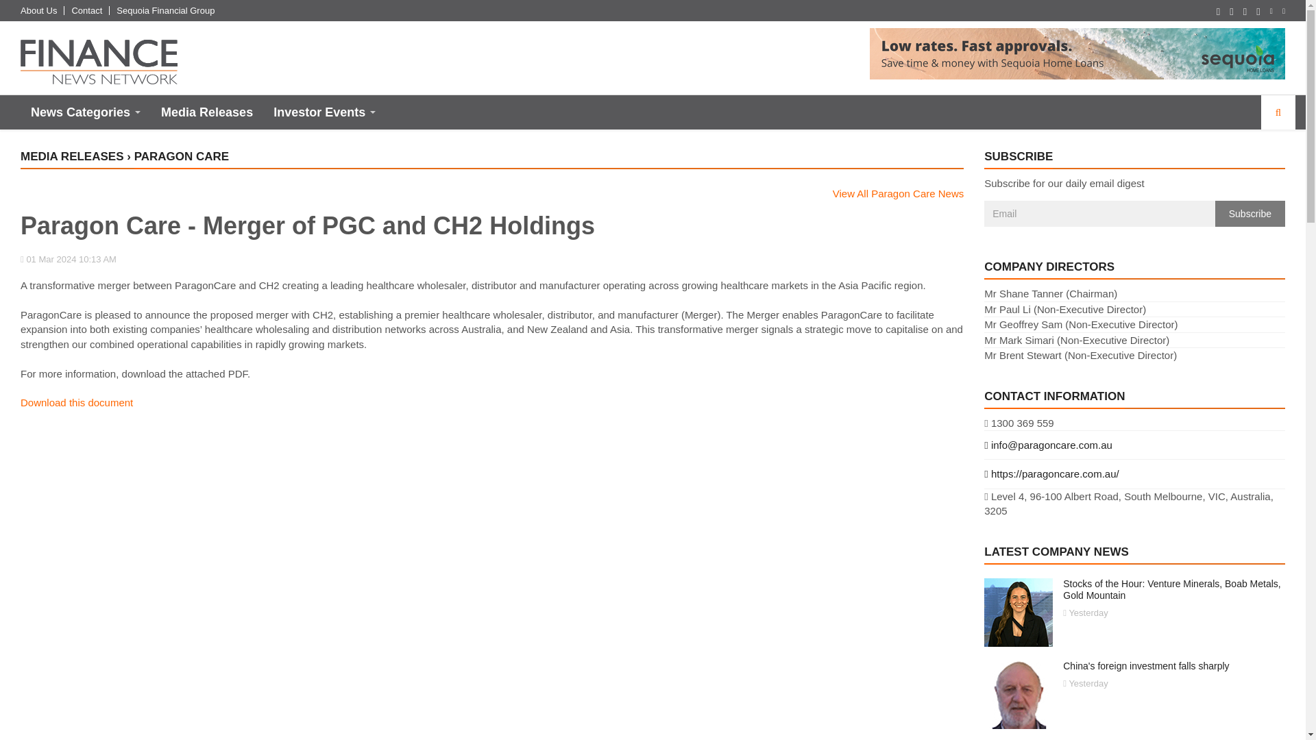 This screenshot has width=1316, height=740. Describe the element at coordinates (99, 62) in the screenshot. I see `Finance News Network` at that location.